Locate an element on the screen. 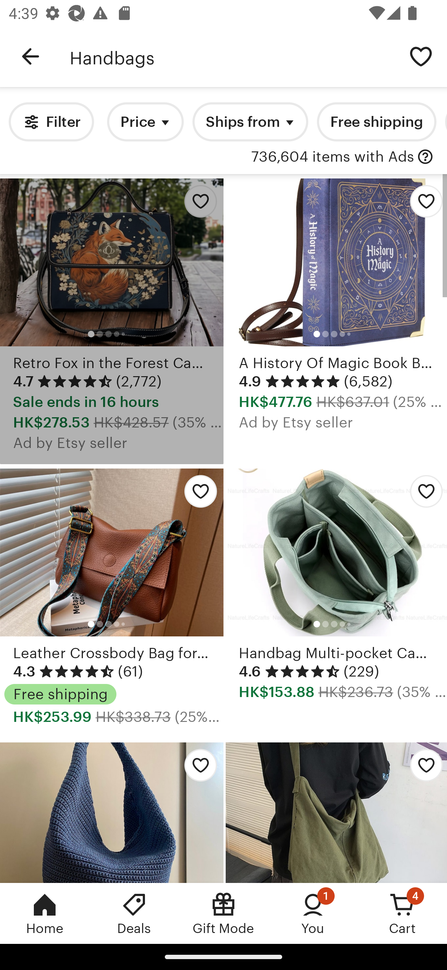 Image resolution: width=447 pixels, height=970 pixels. Ships from is located at coordinates (250, 122).